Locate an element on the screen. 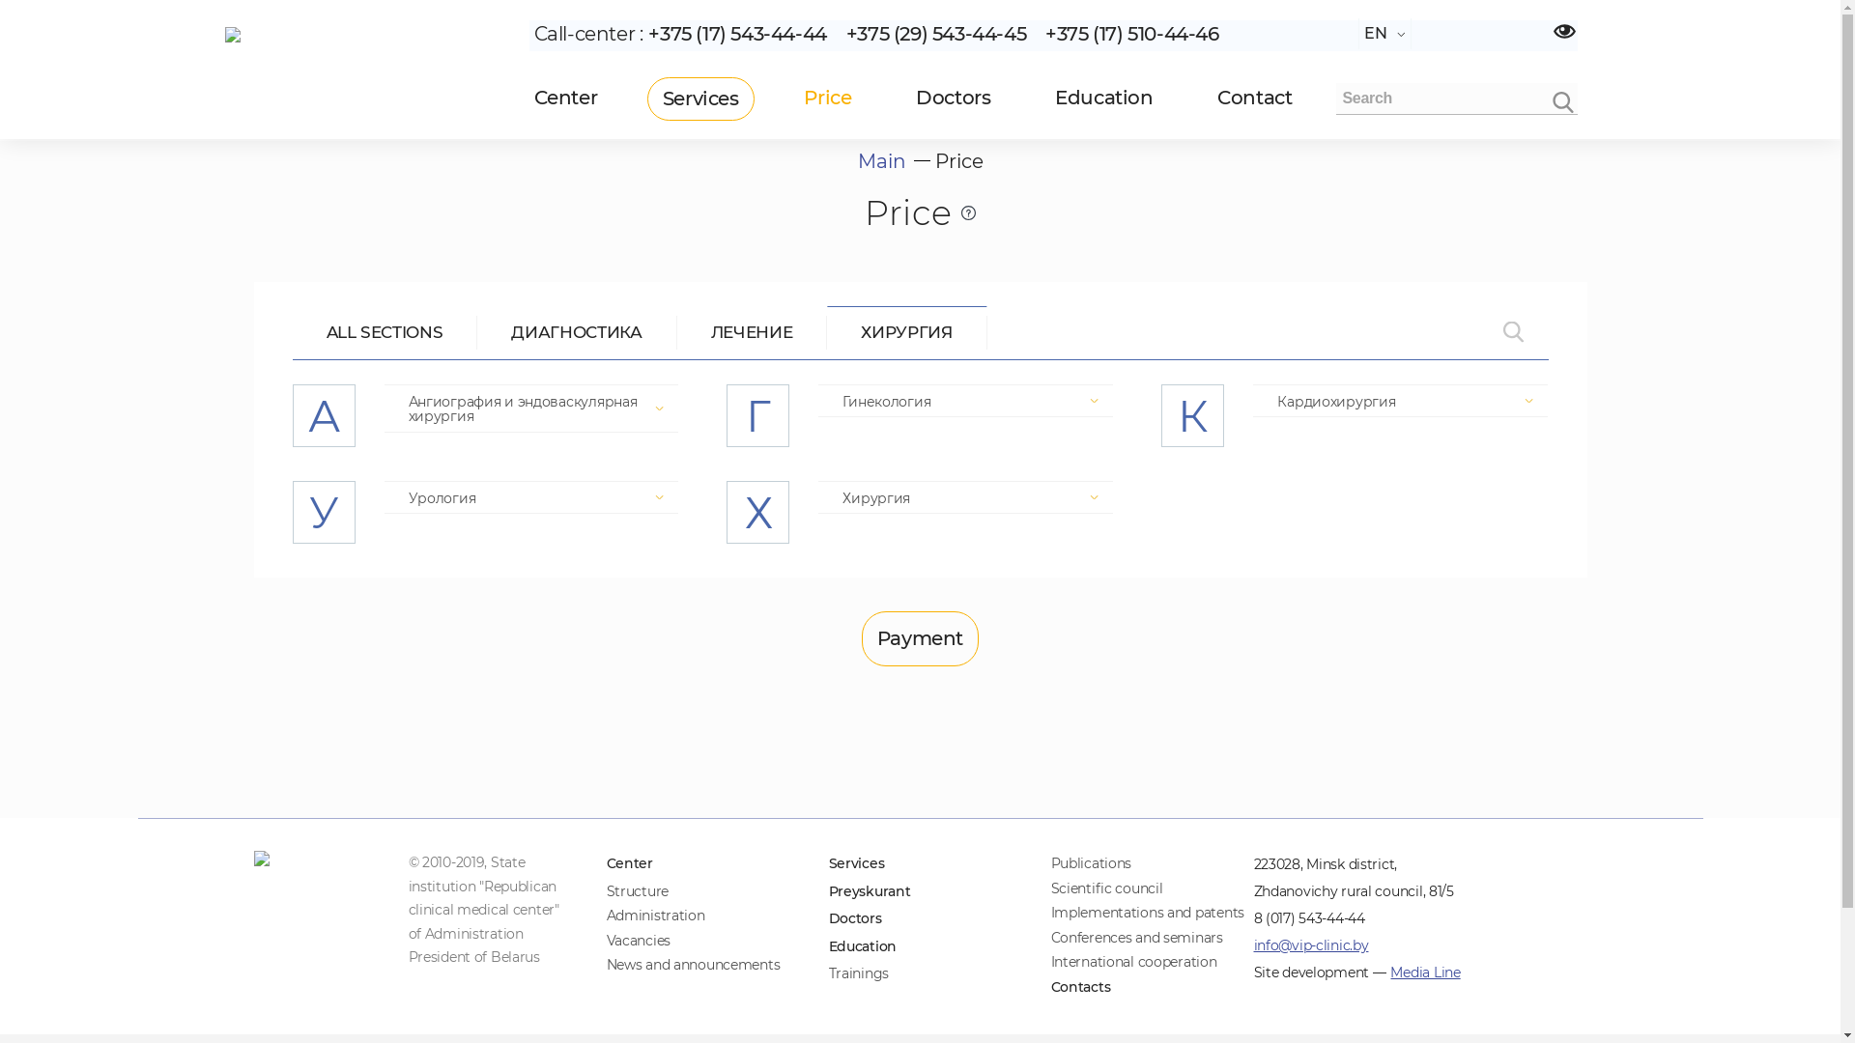 This screenshot has height=1043, width=1855. News and announcements is located at coordinates (694, 966).